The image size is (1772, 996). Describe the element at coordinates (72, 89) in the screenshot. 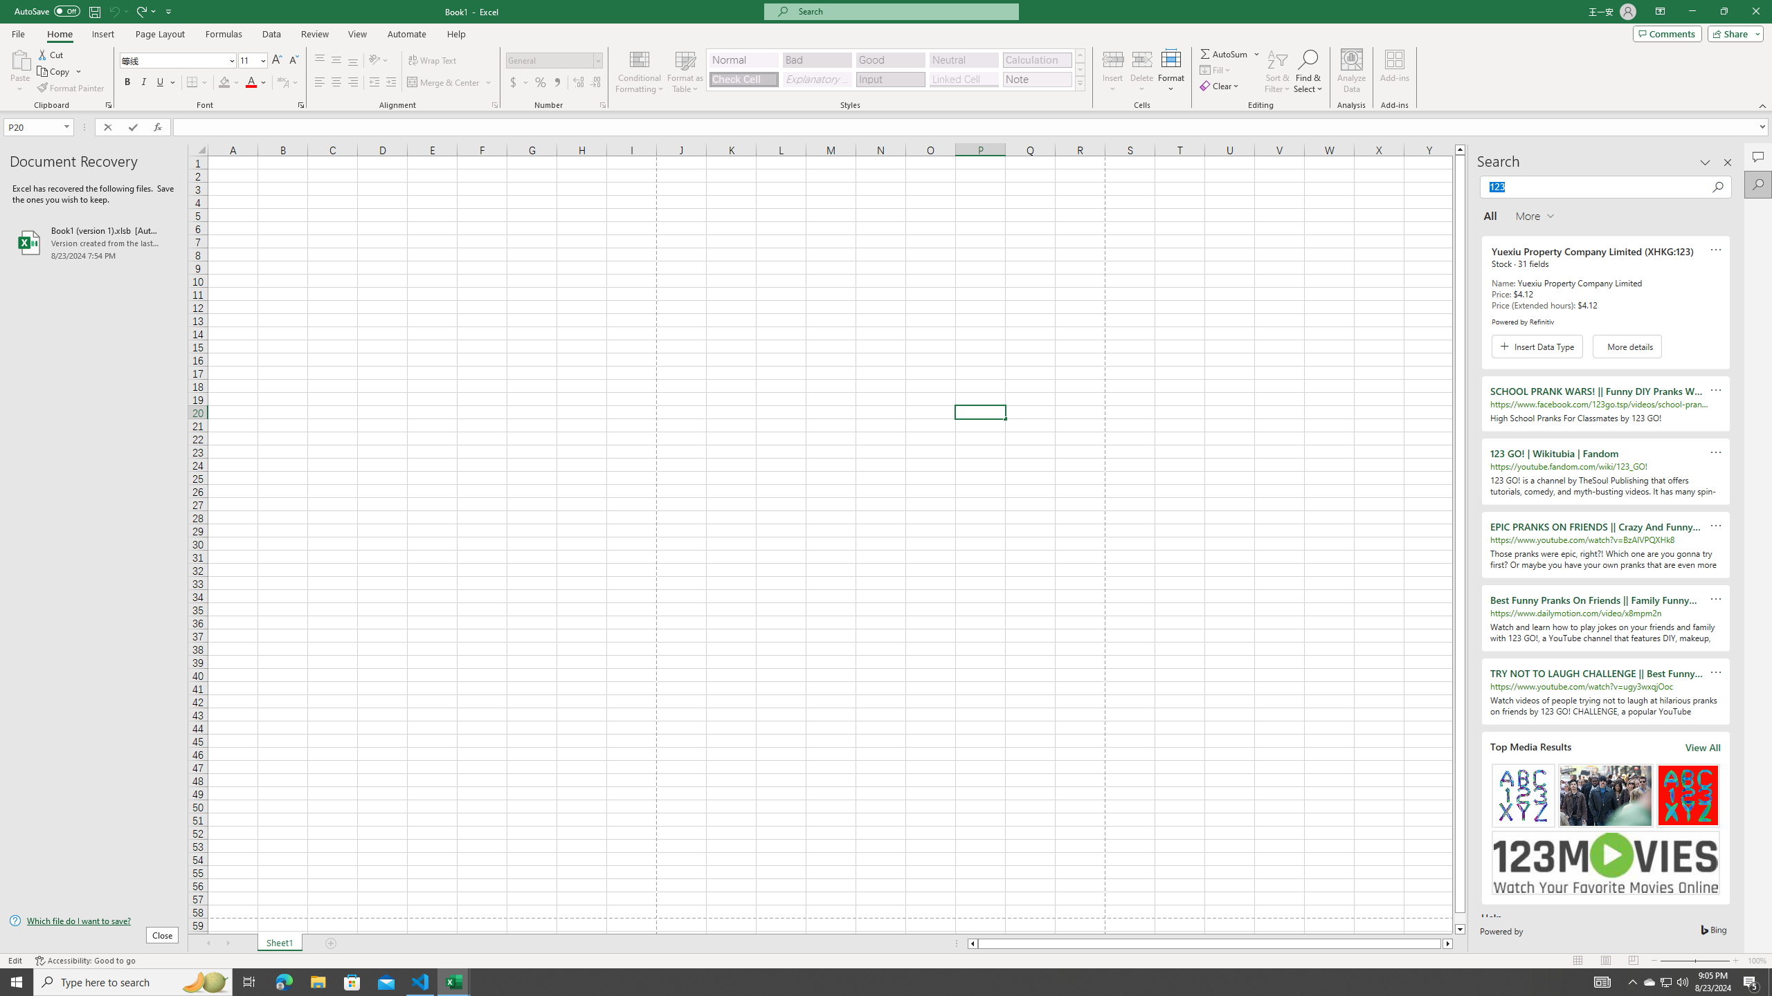

I see `Format Painter` at that location.